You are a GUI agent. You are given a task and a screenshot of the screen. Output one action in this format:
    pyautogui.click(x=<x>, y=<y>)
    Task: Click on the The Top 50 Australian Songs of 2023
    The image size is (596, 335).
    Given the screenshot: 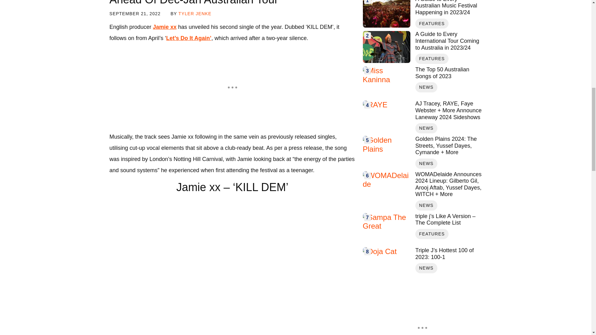 What is the action you would take?
    pyautogui.click(x=448, y=73)
    